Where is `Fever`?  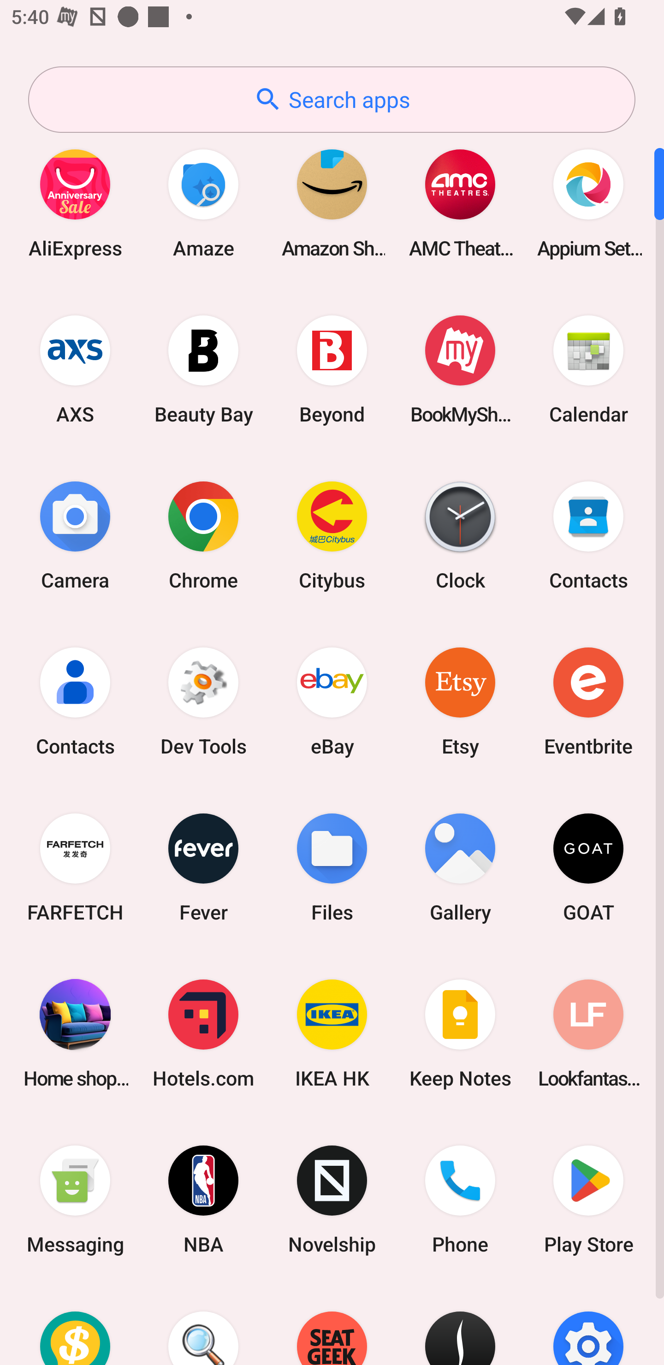
Fever is located at coordinates (203, 867).